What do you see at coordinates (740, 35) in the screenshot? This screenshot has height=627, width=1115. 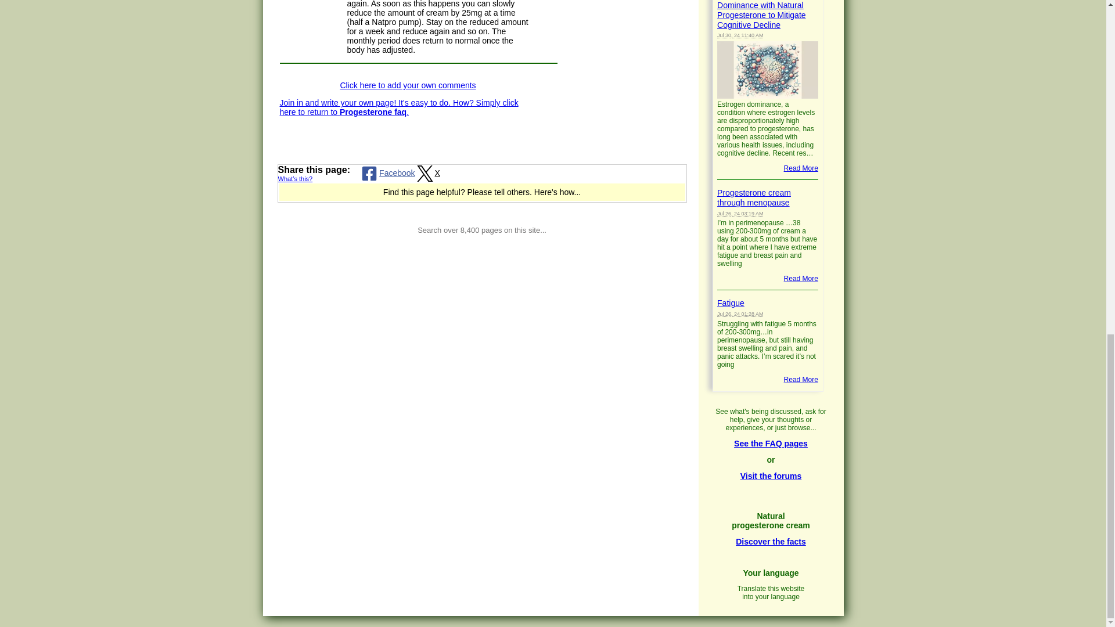 I see `2024-07-30T11:40:51-0400` at bounding box center [740, 35].